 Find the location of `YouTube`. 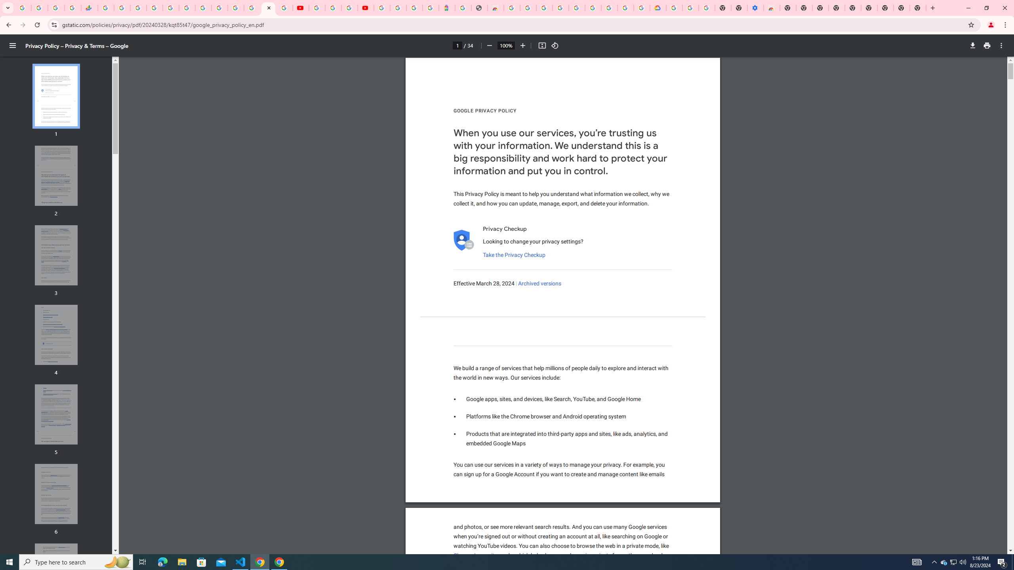

YouTube is located at coordinates (300, 8).